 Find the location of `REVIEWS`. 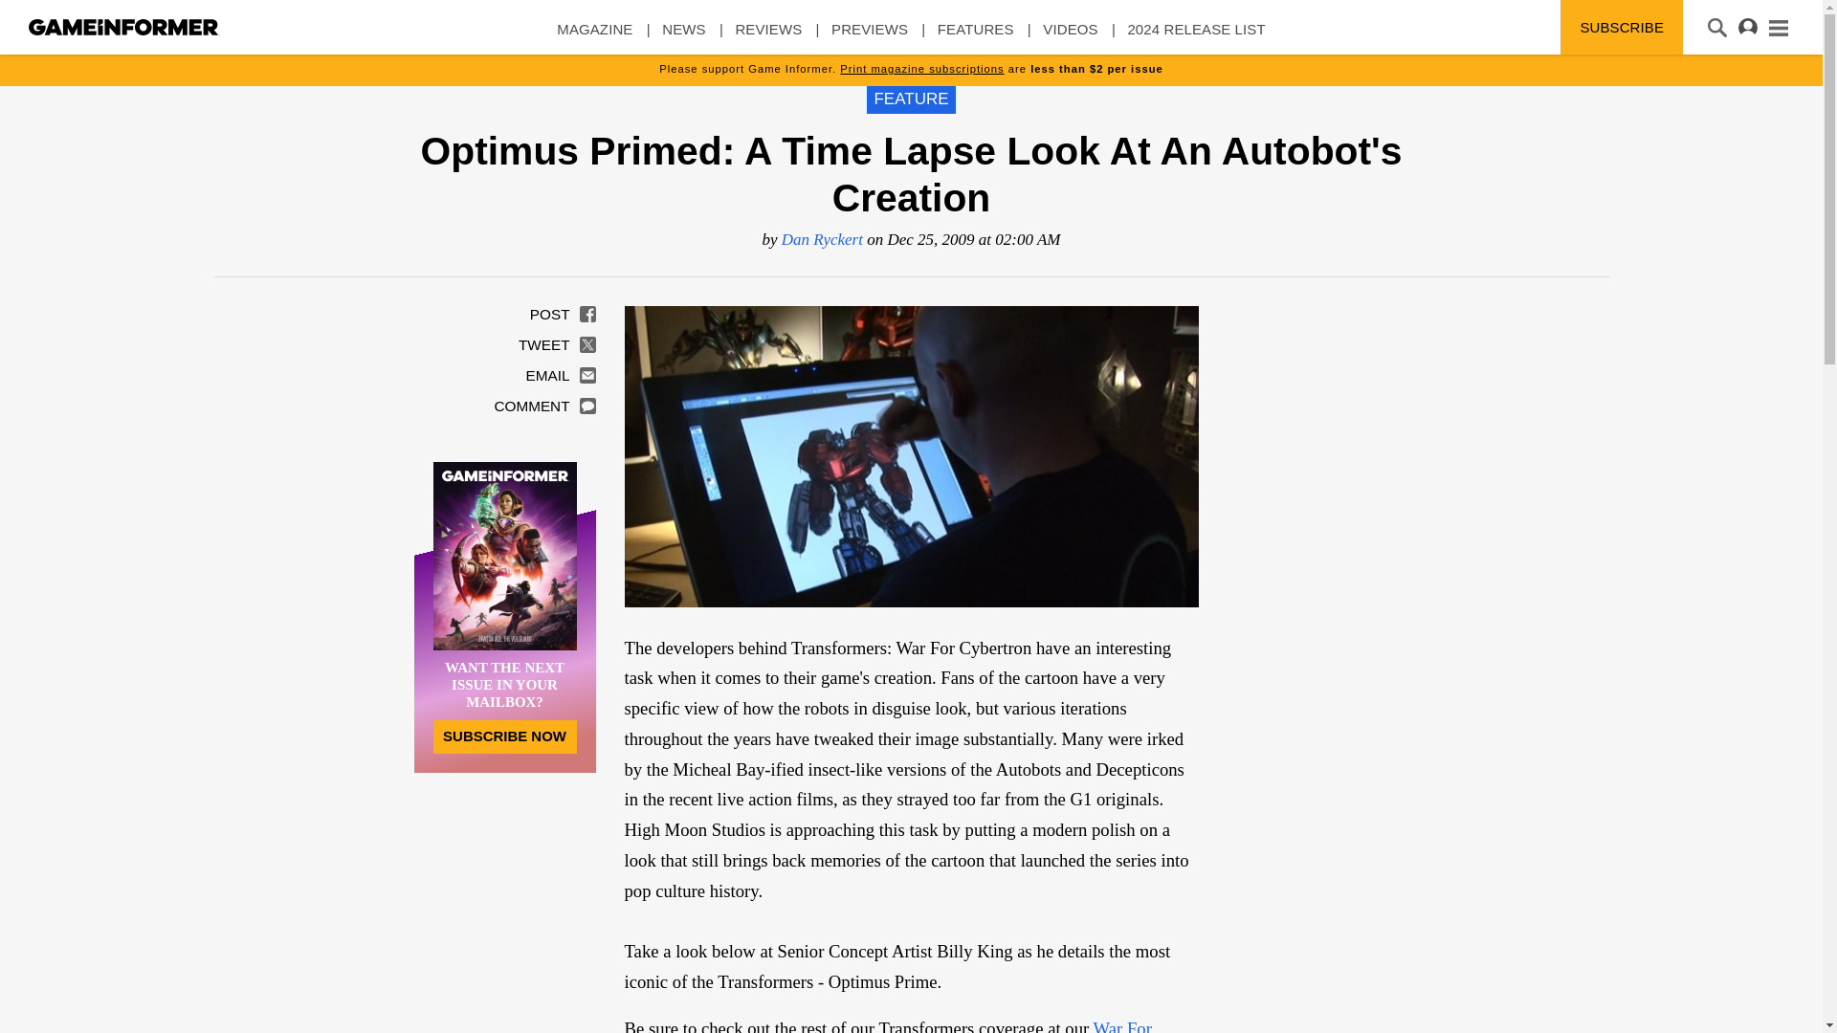

REVIEWS is located at coordinates (767, 37).